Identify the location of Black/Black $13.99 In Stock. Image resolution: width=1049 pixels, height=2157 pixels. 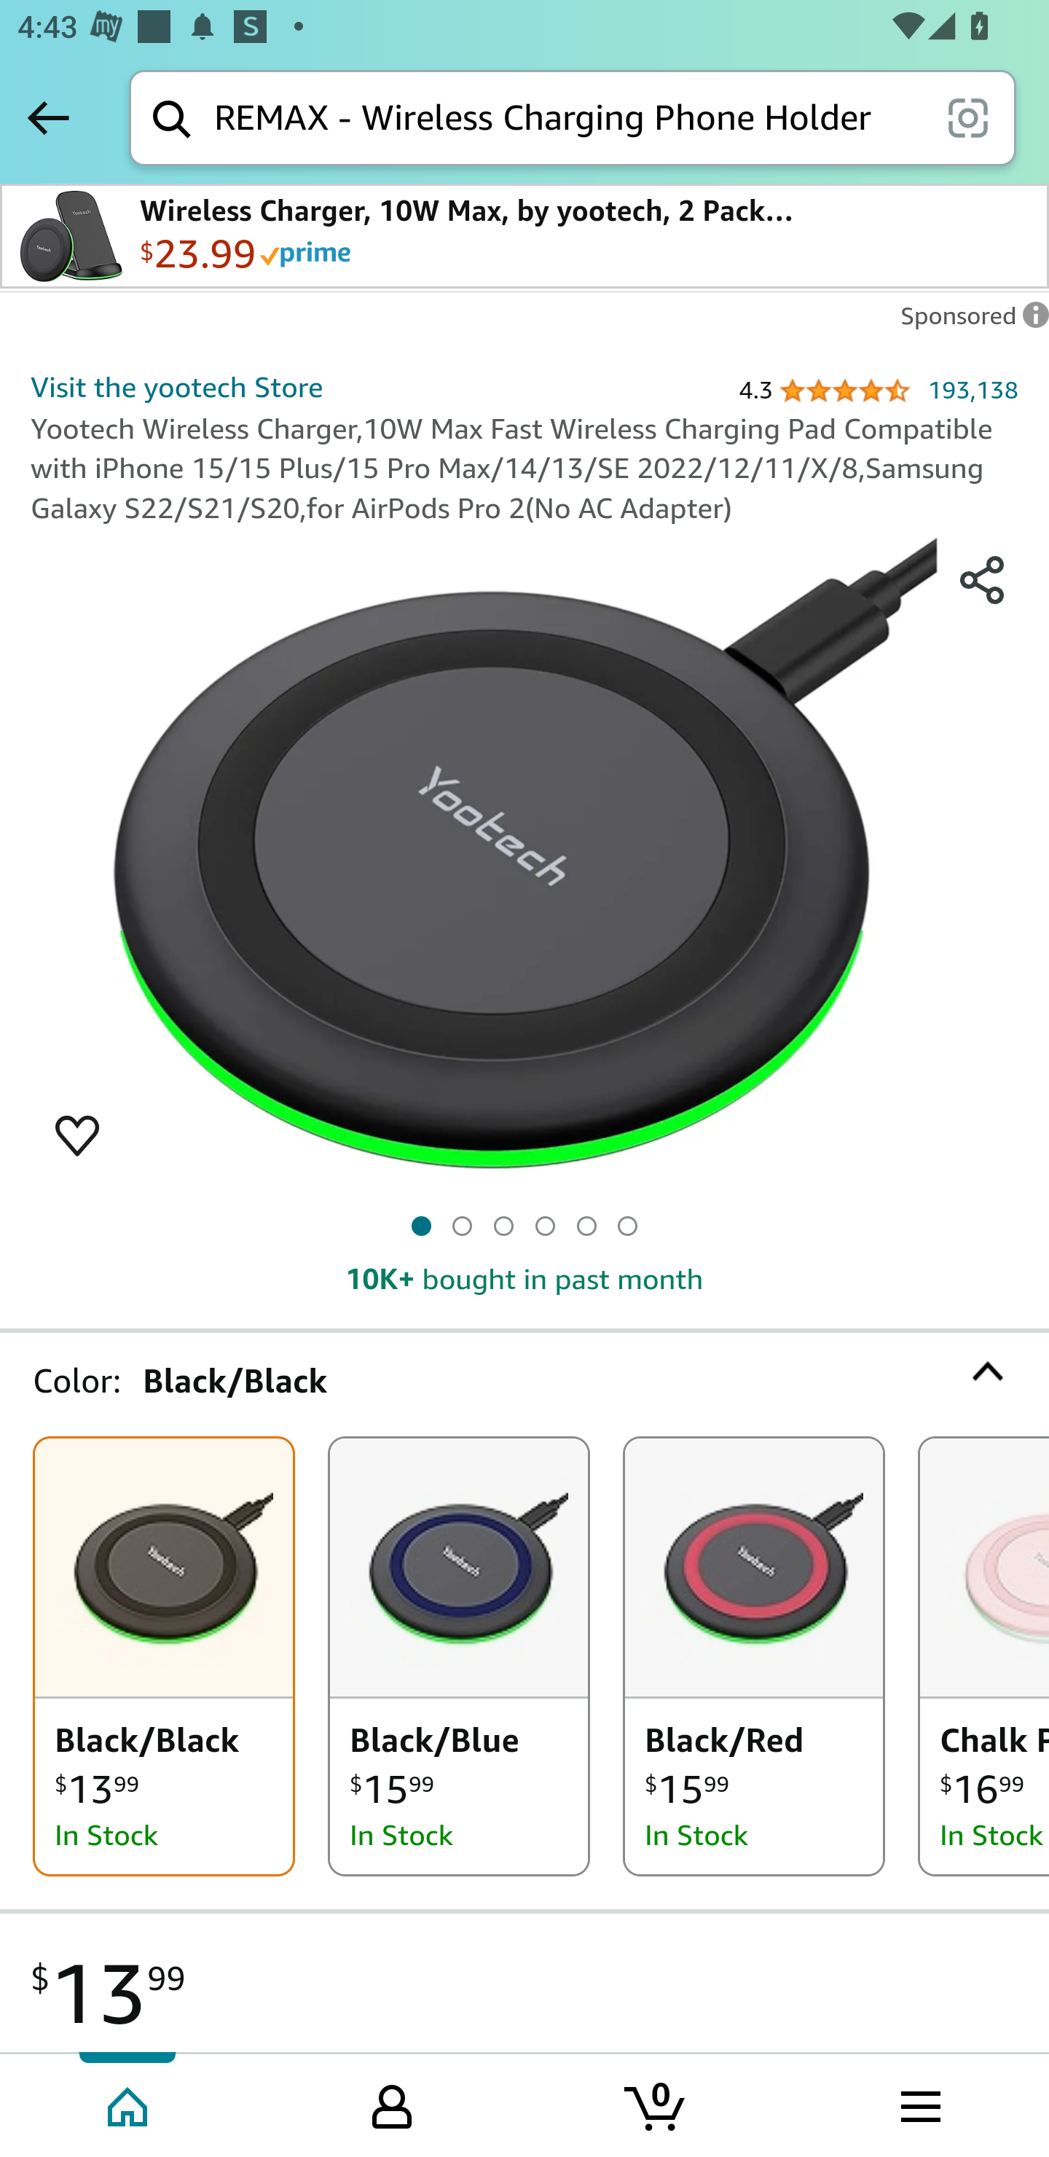
(163, 1656).